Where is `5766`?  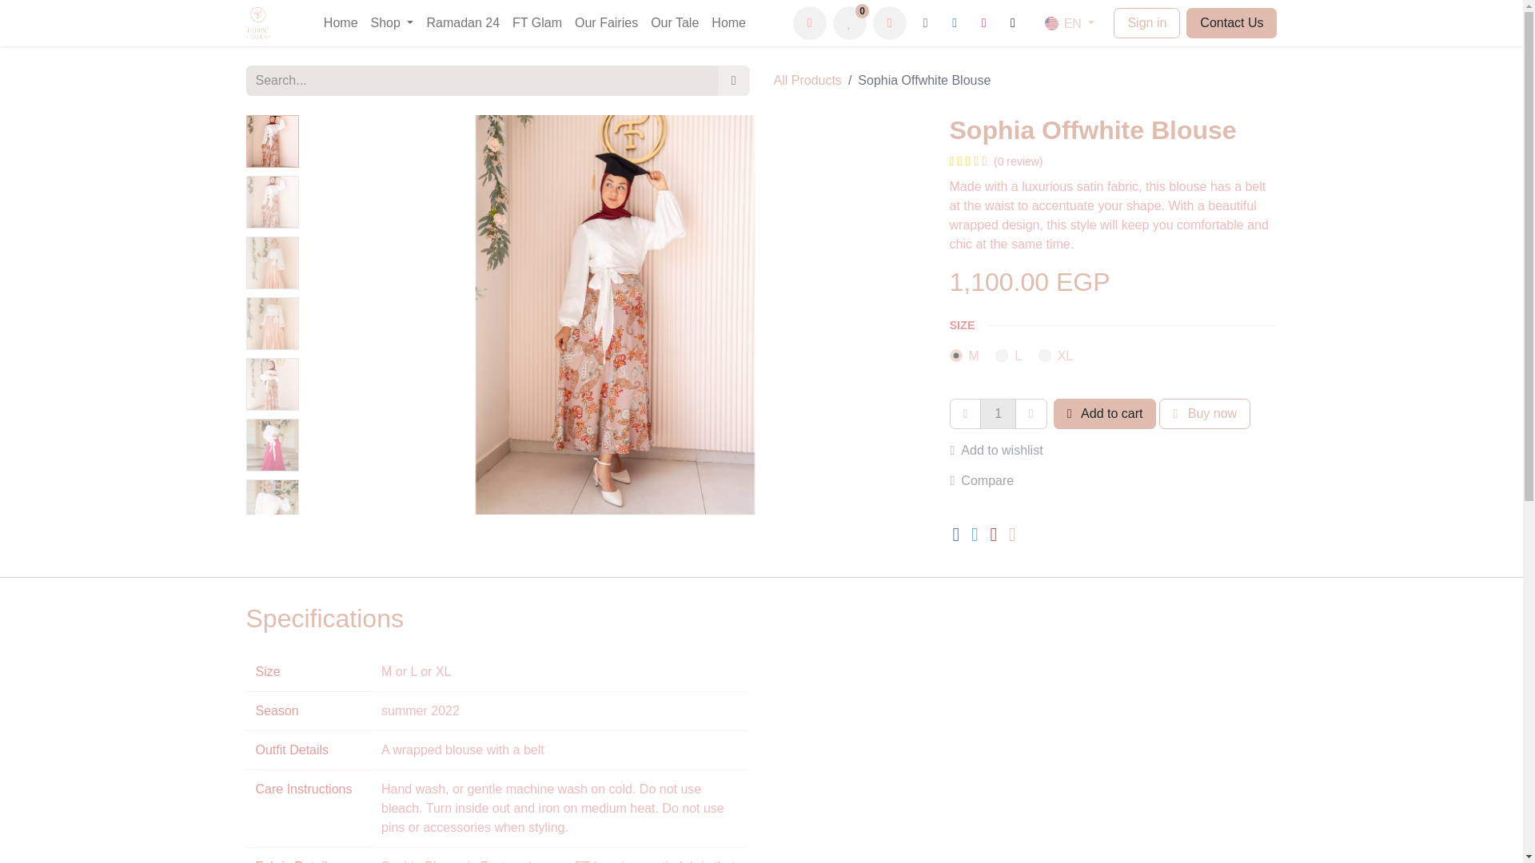 5766 is located at coordinates (1045, 355).